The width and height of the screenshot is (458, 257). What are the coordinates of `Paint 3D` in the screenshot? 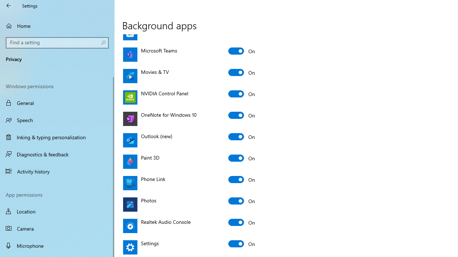 It's located at (242, 158).